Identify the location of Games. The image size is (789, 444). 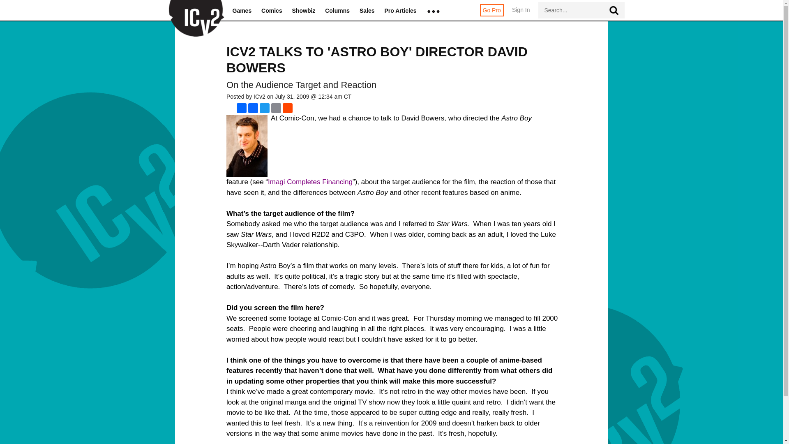
(242, 11).